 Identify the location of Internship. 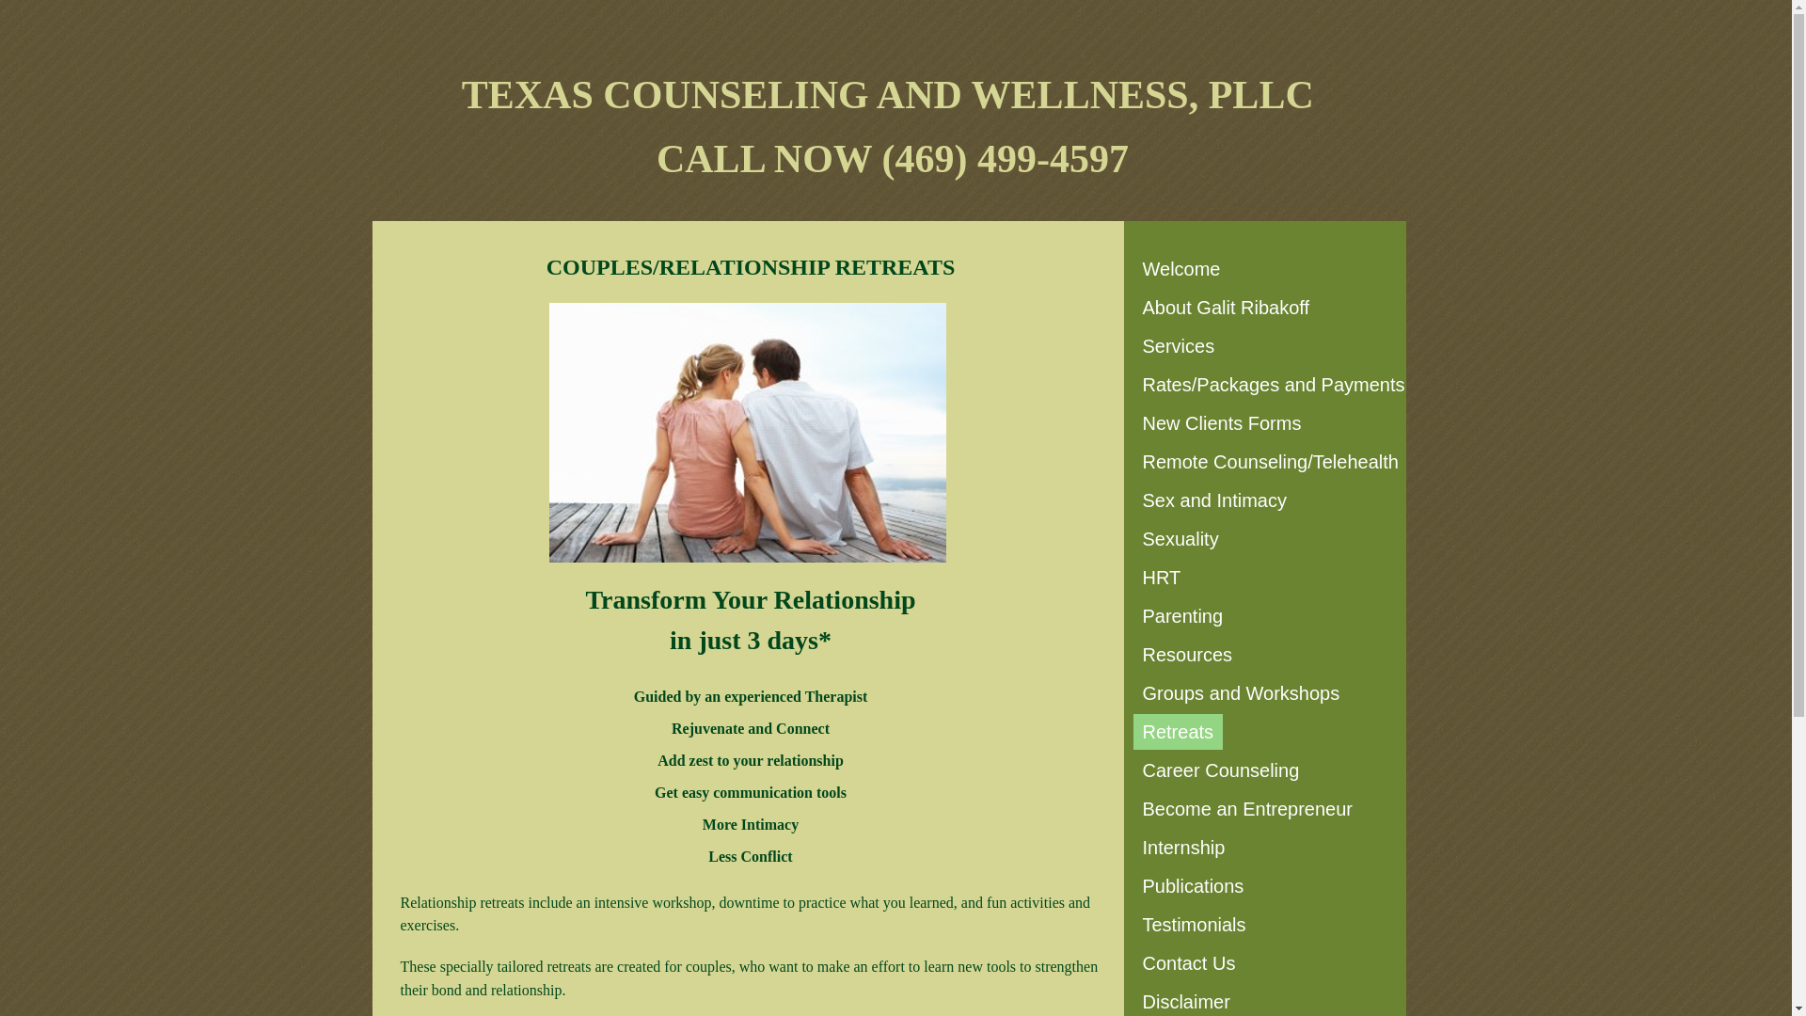
(1182, 848).